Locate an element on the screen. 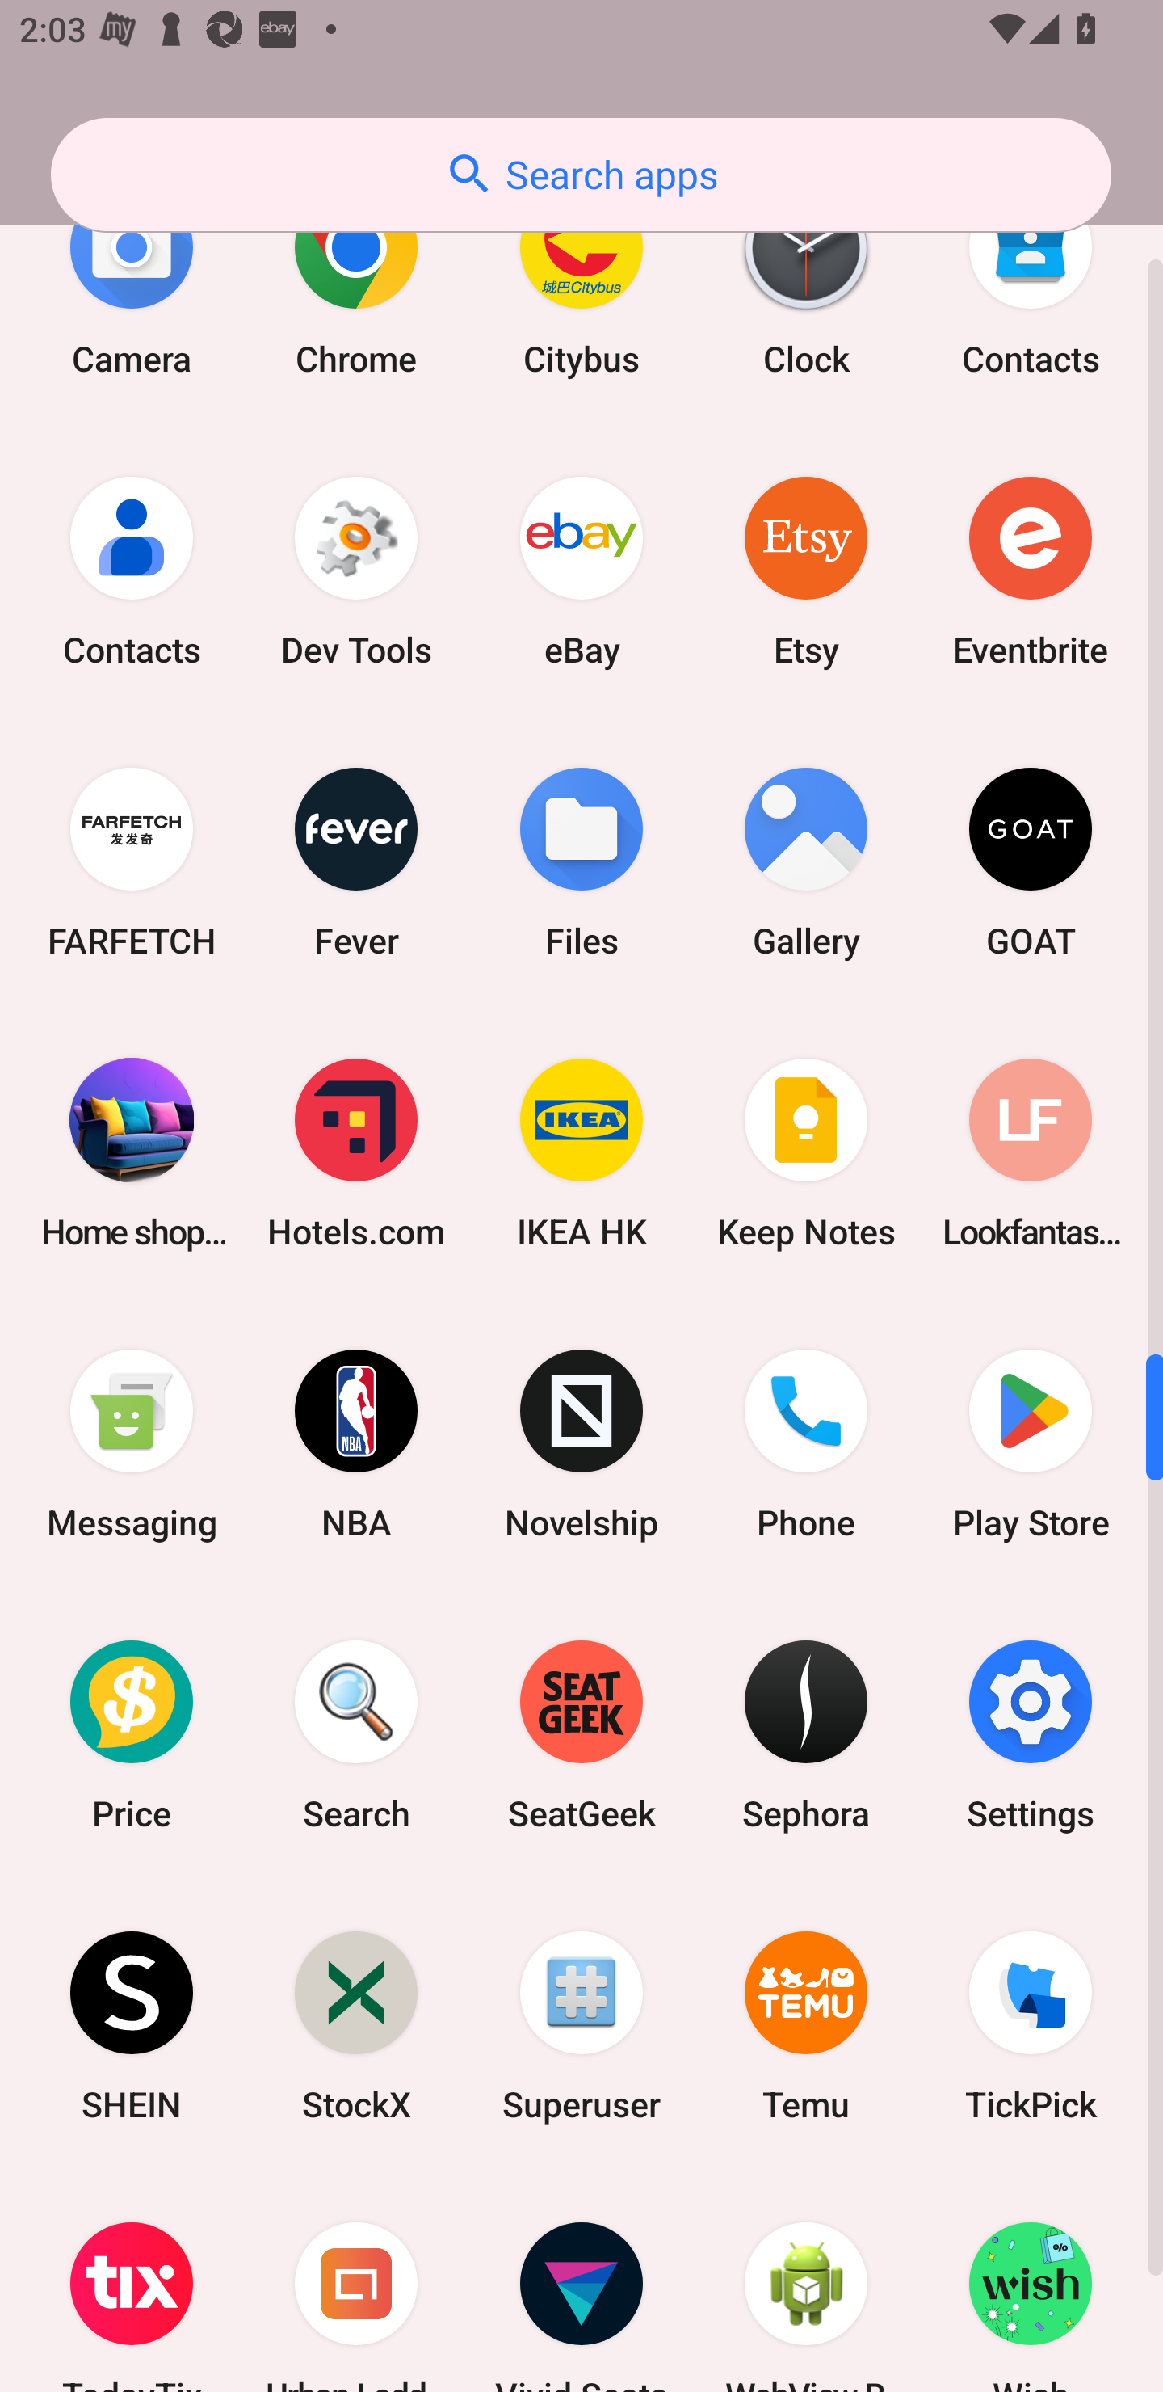 The image size is (1163, 2392). Search is located at coordinates (356, 1735).